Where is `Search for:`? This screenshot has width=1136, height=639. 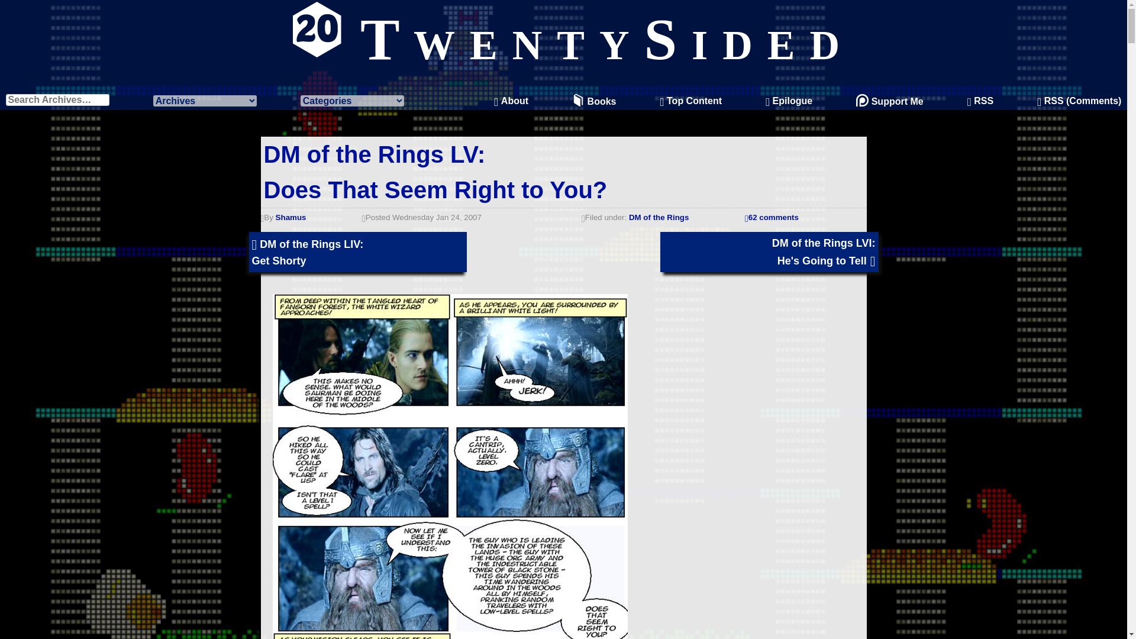 Search for: is located at coordinates (57, 99).